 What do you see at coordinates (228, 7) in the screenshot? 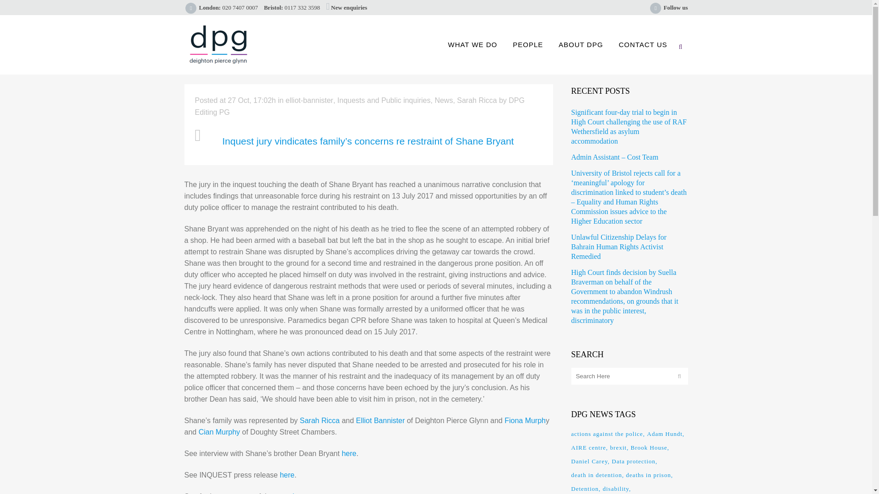
I see `London: 020 7407 0007` at bounding box center [228, 7].